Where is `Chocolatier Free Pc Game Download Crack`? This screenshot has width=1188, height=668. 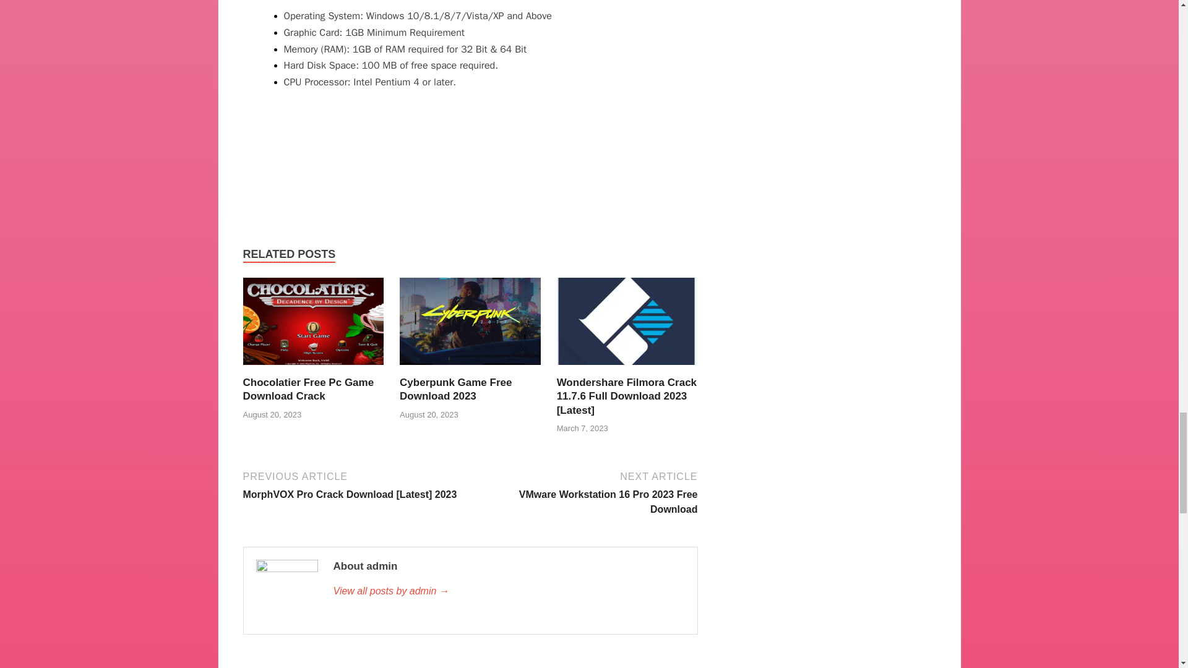
Chocolatier Free Pc Game Download Crack is located at coordinates (308, 390).